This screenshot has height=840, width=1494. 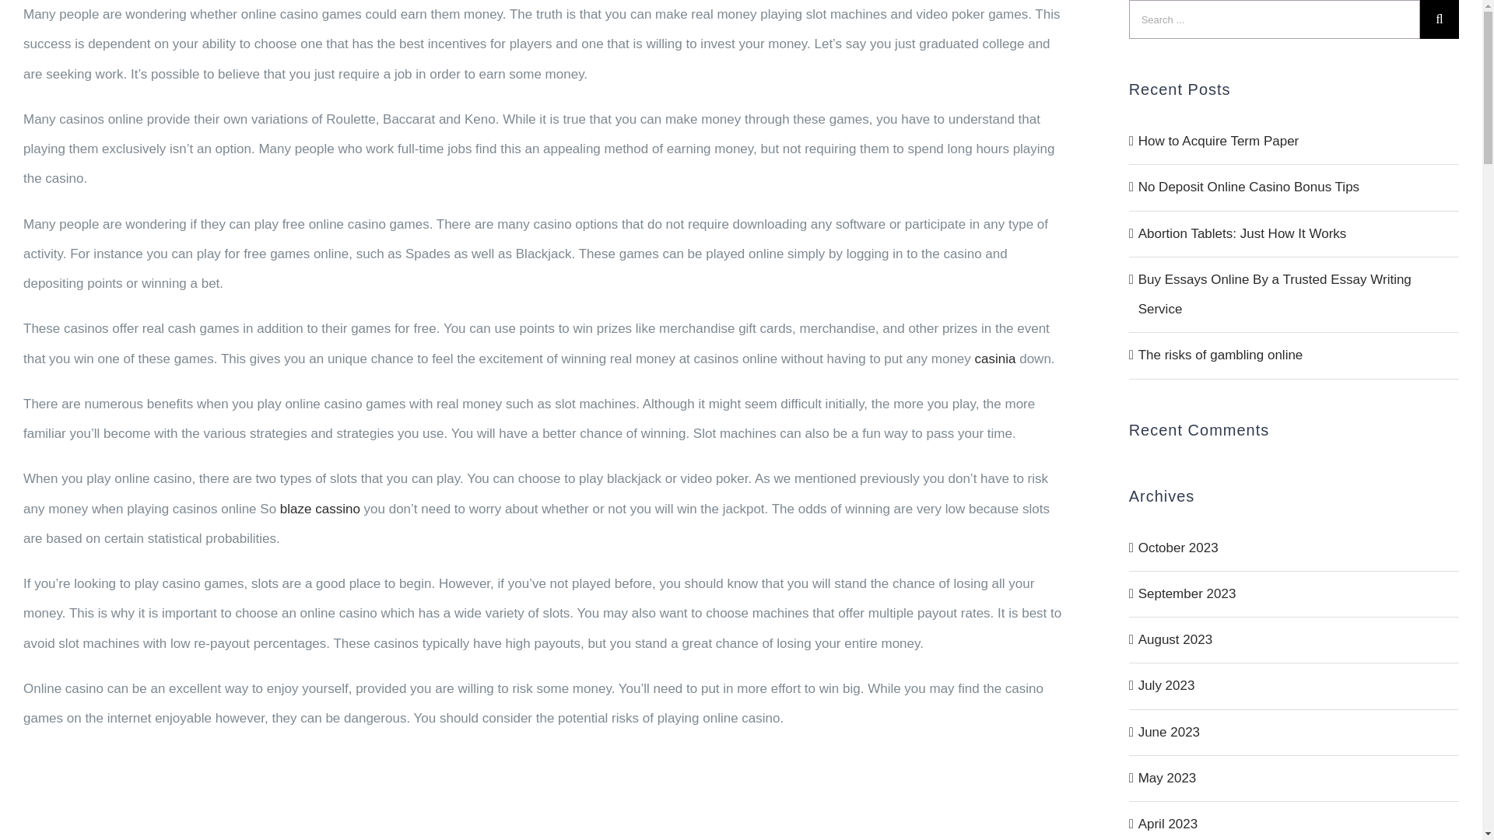 What do you see at coordinates (320, 508) in the screenshot?
I see `blaze cassino` at bounding box center [320, 508].